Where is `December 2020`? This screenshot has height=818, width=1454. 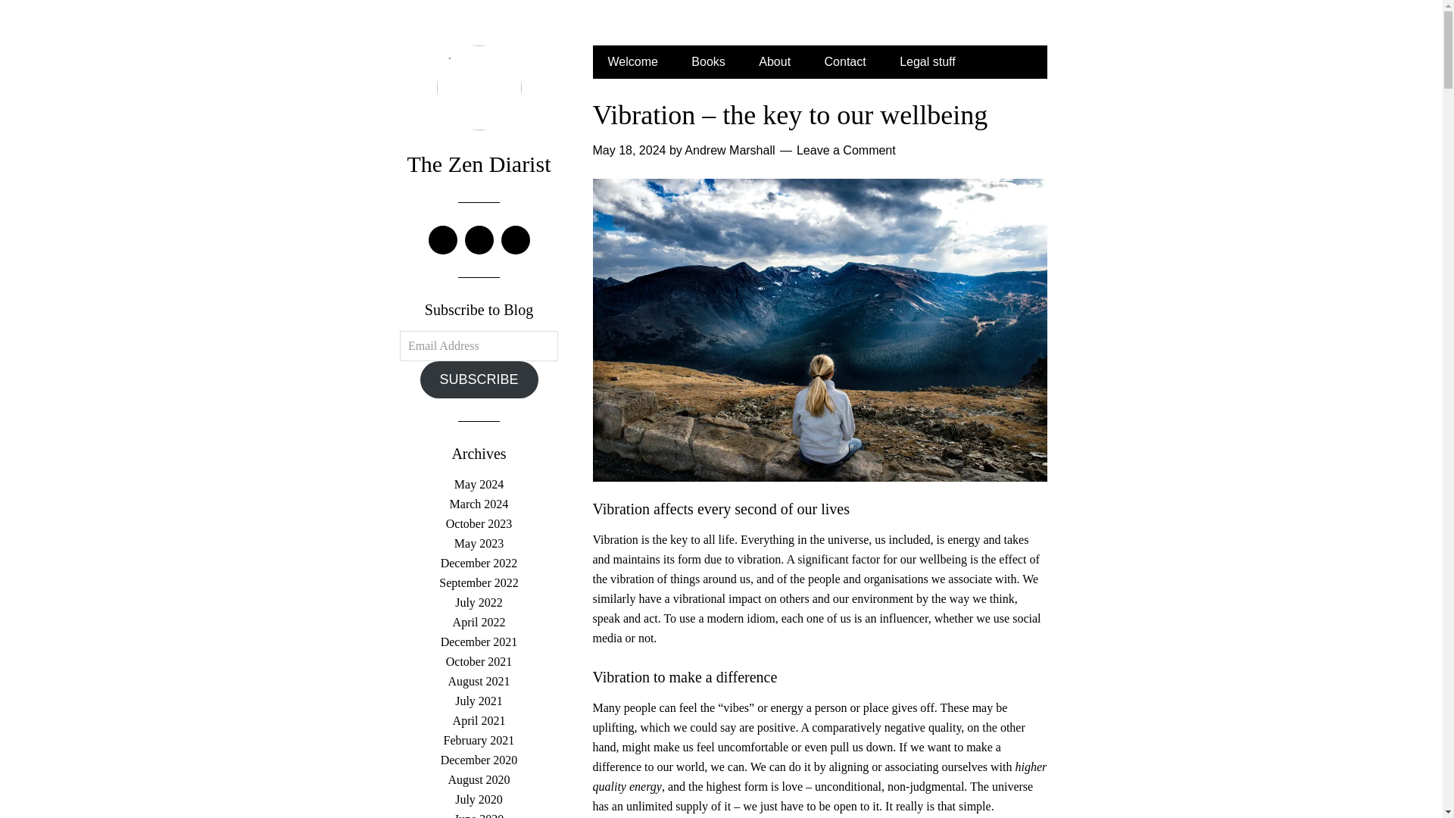
December 2020 is located at coordinates (479, 759).